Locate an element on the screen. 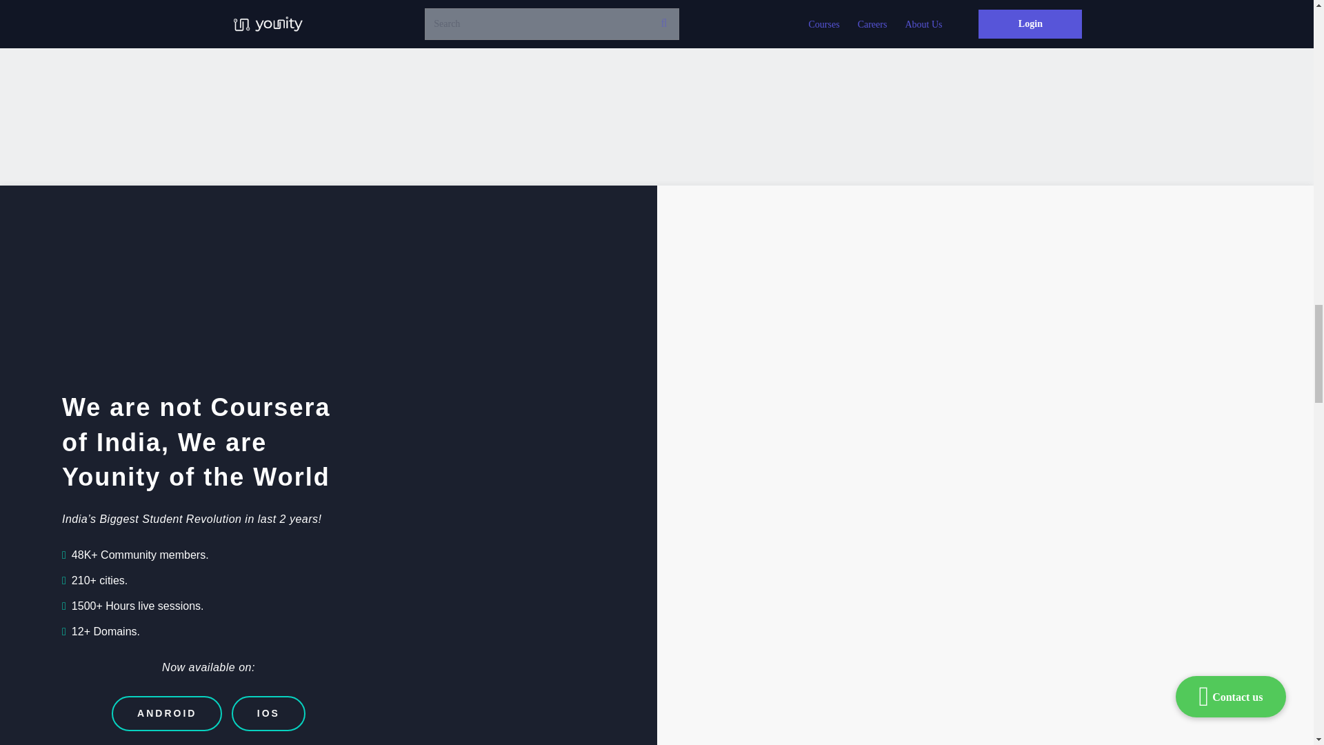  ANDROID is located at coordinates (167, 713).